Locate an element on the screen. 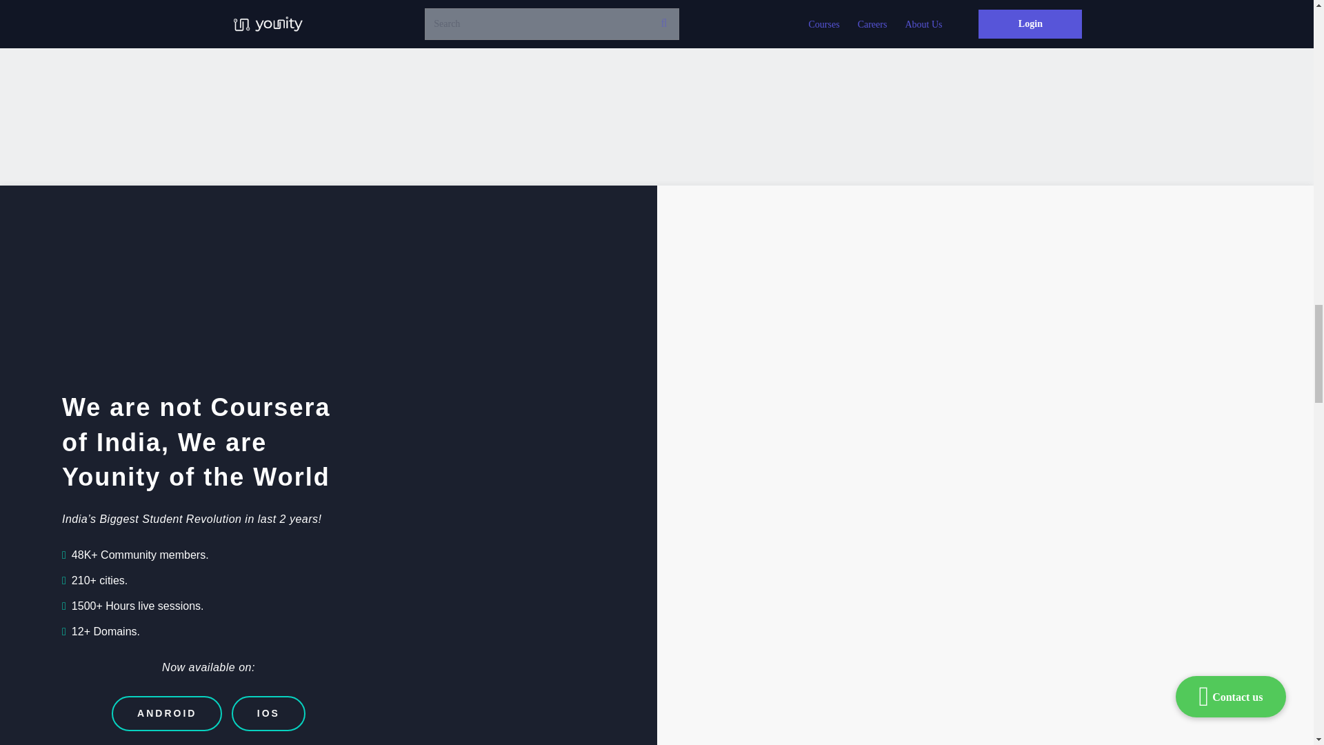  ANDROID is located at coordinates (167, 713).